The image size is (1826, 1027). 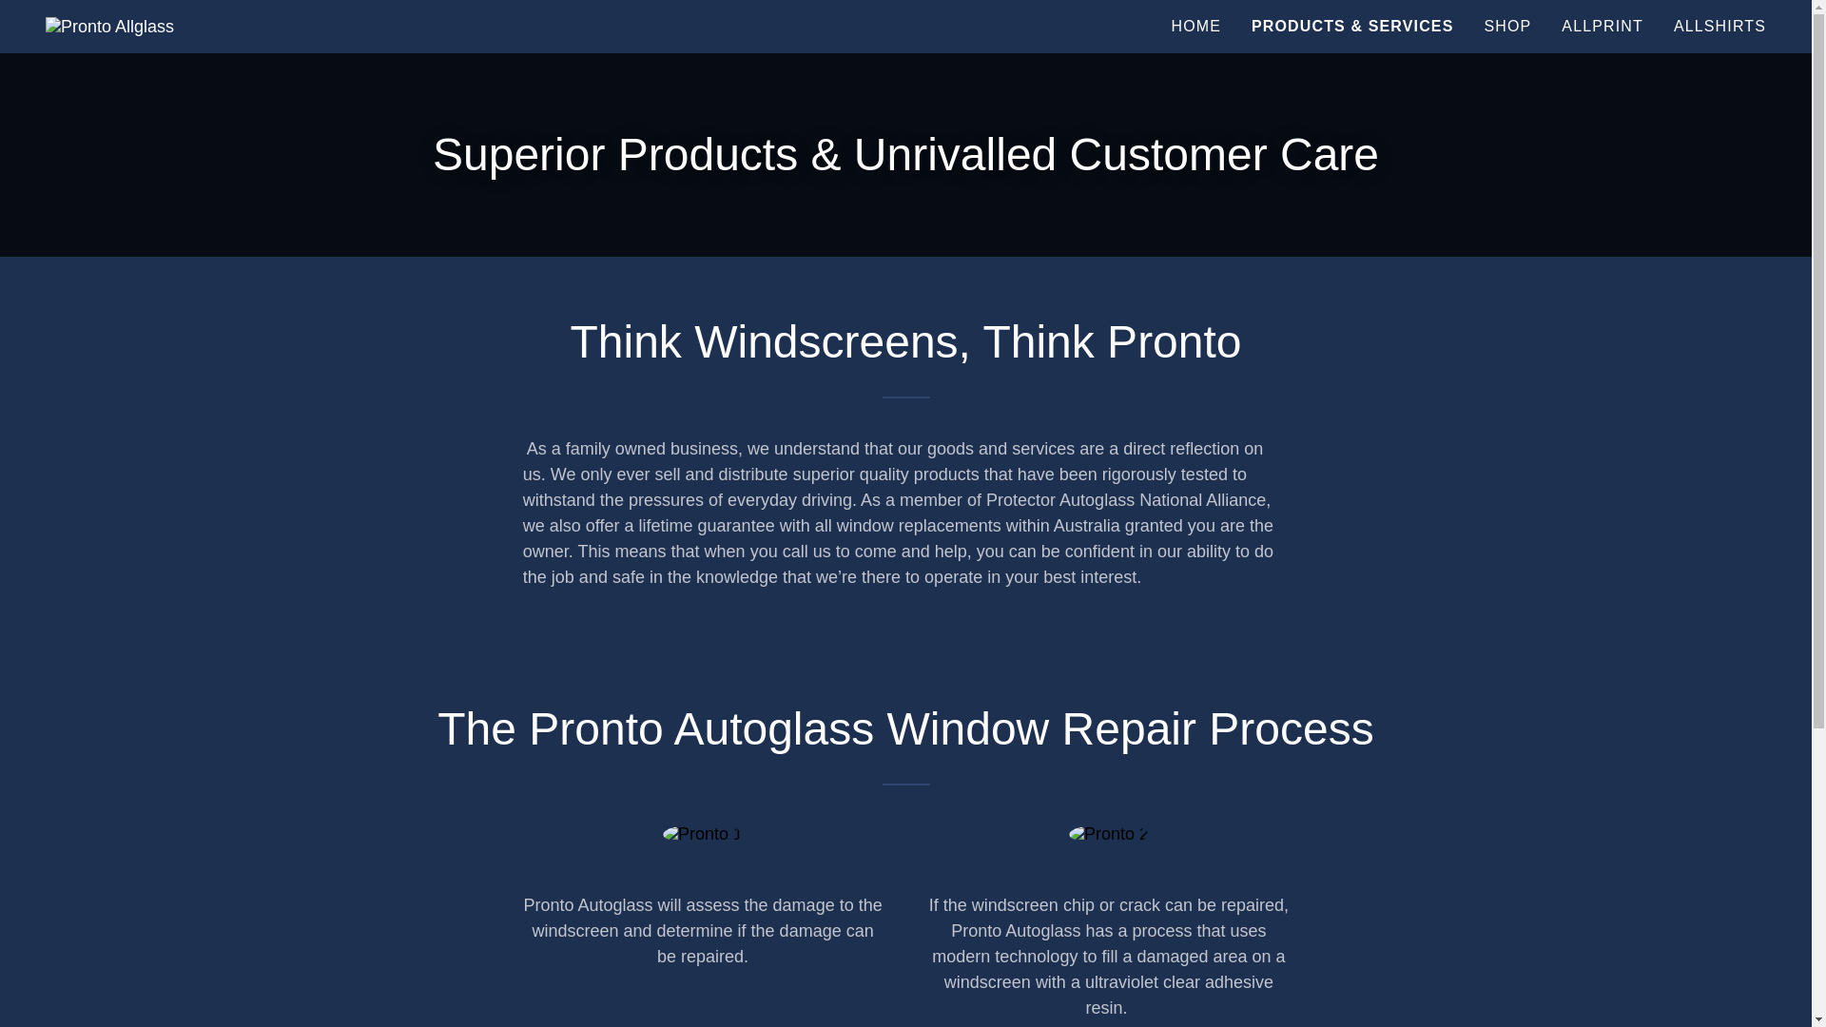 I want to click on Pronto Allglass, so click(x=110, y=26).